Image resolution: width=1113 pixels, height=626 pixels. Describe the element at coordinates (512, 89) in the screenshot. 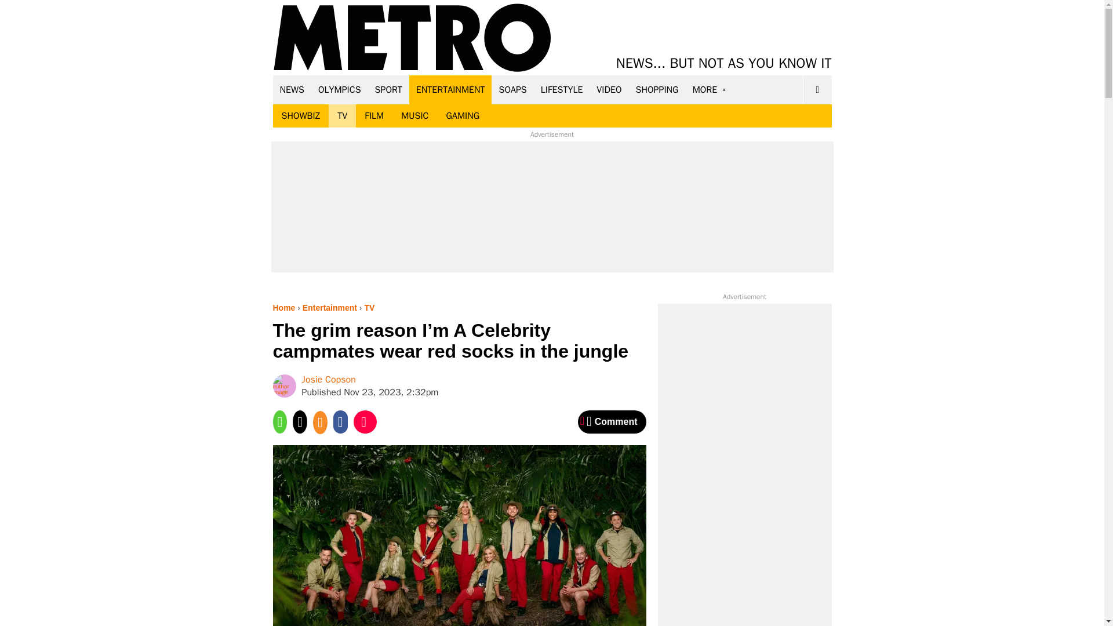

I see `SOAPS` at that location.